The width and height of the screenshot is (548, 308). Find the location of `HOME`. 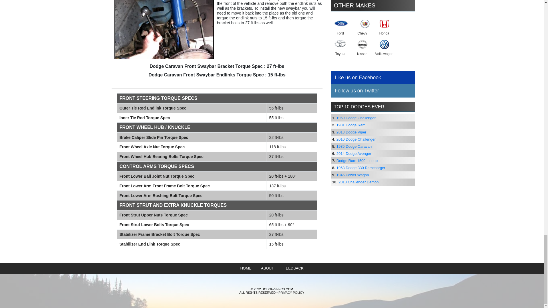

HOME is located at coordinates (246, 268).